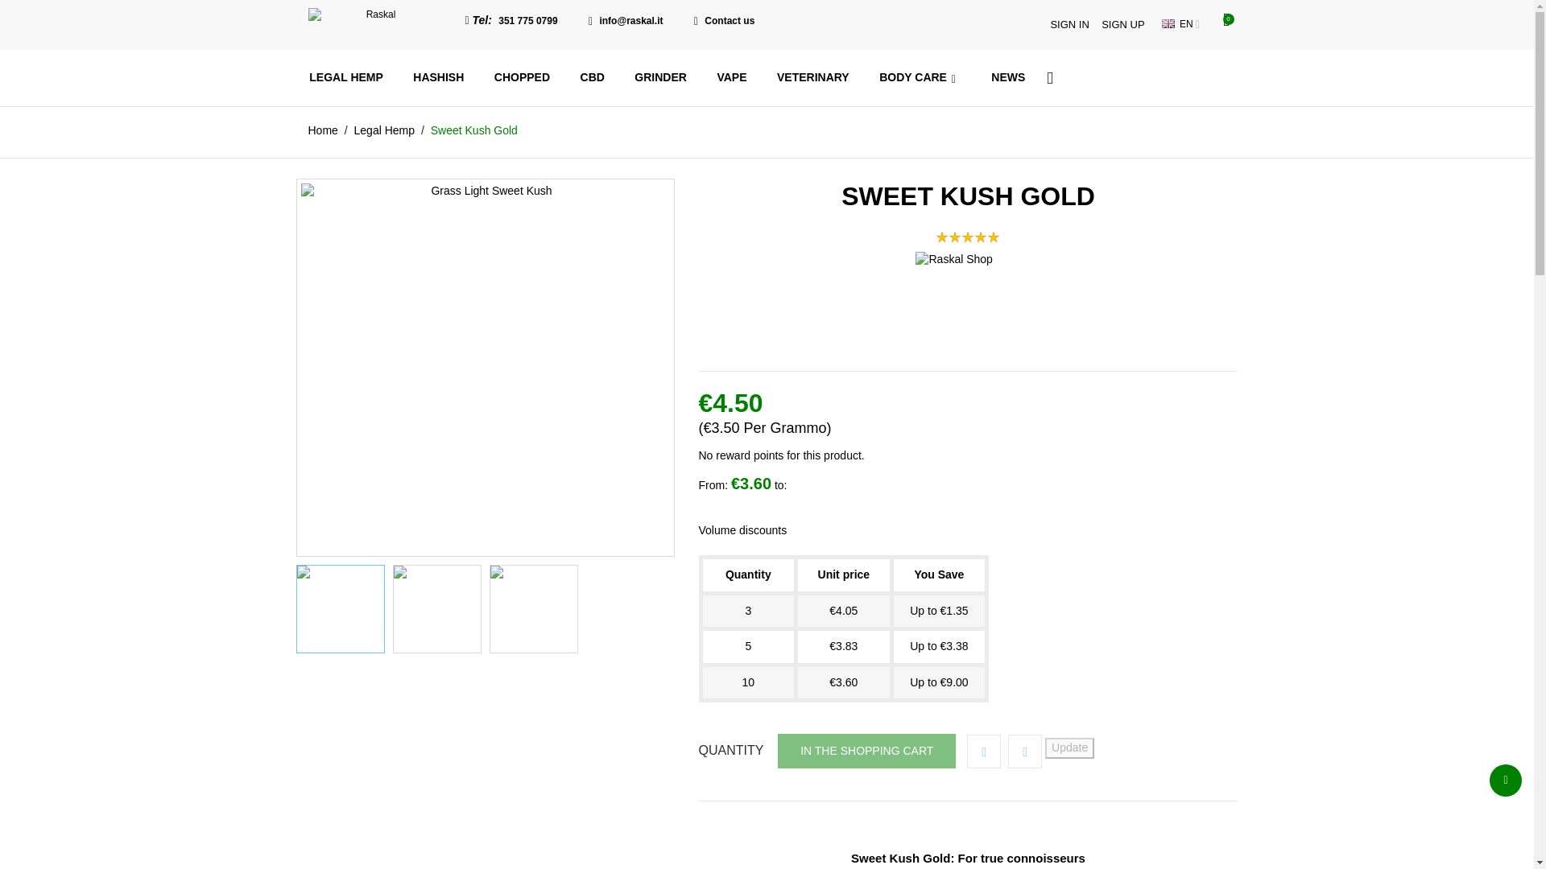  Describe the element at coordinates (341, 609) in the screenshot. I see `Grass Light Sweet Kush` at that location.